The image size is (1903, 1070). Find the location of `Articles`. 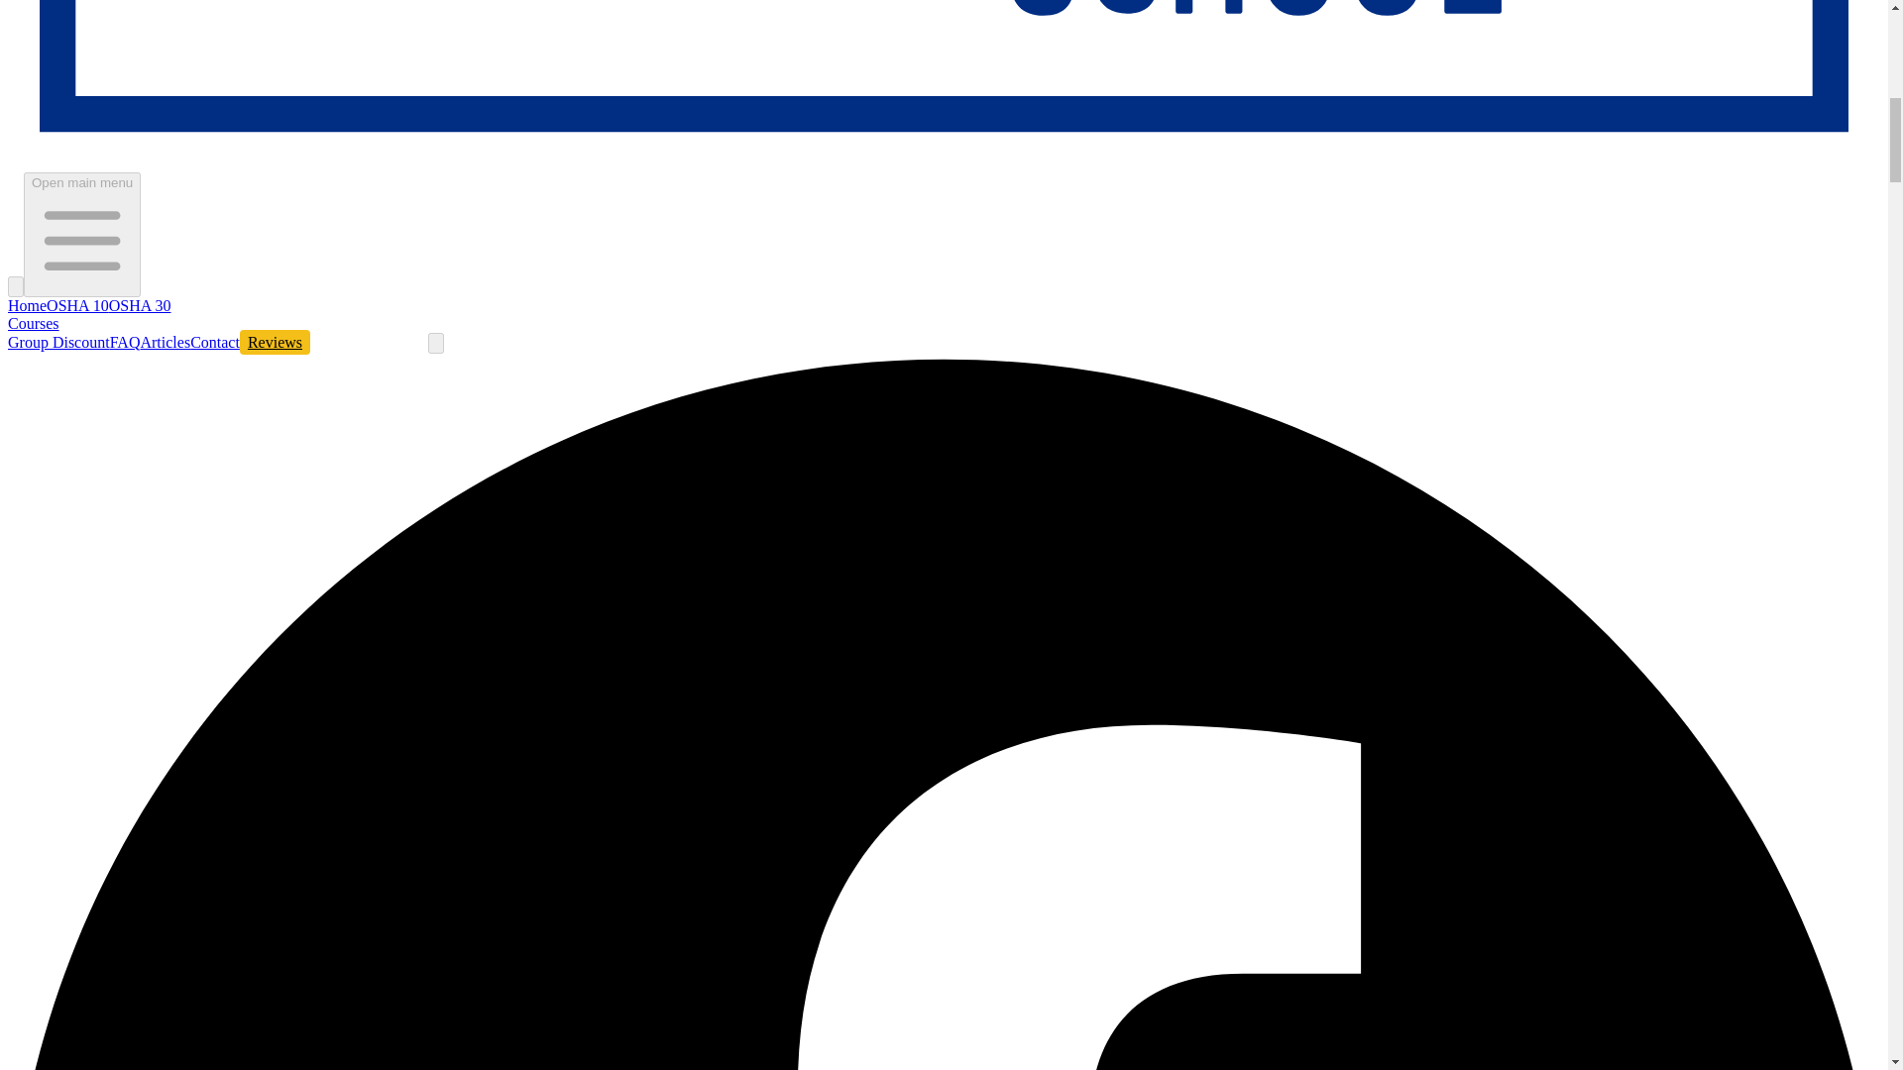

Articles is located at coordinates (165, 342).